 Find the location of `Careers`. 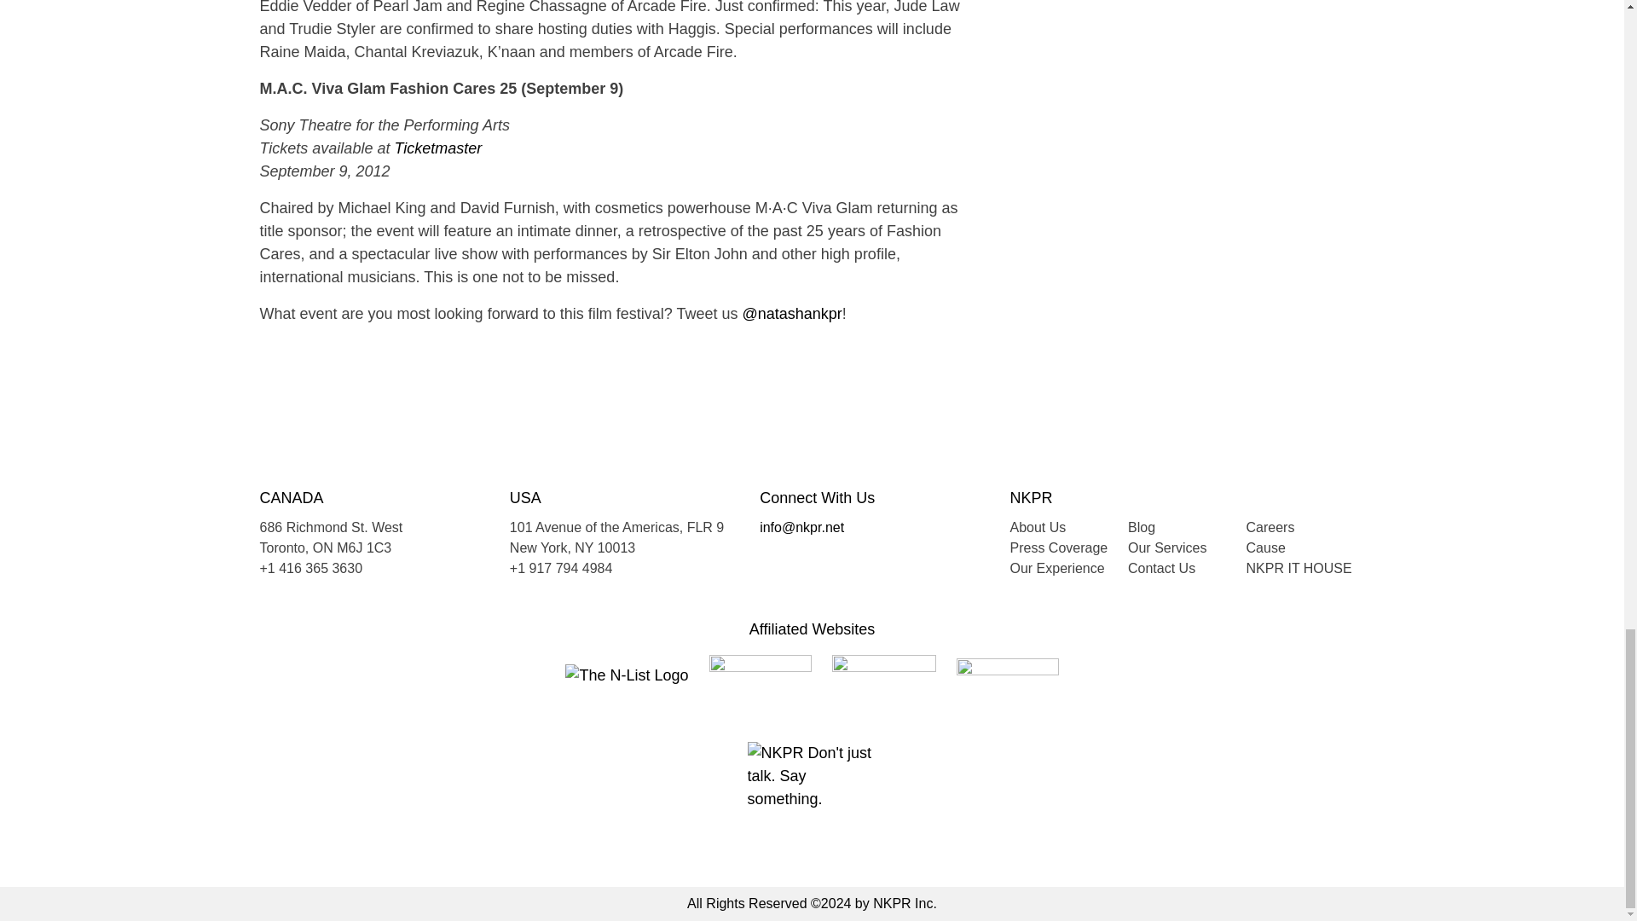

Careers is located at coordinates (1270, 527).